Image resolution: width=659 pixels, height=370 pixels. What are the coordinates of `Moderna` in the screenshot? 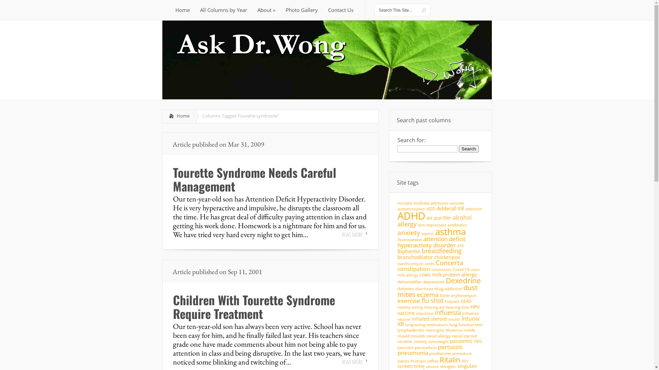 It's located at (454, 330).